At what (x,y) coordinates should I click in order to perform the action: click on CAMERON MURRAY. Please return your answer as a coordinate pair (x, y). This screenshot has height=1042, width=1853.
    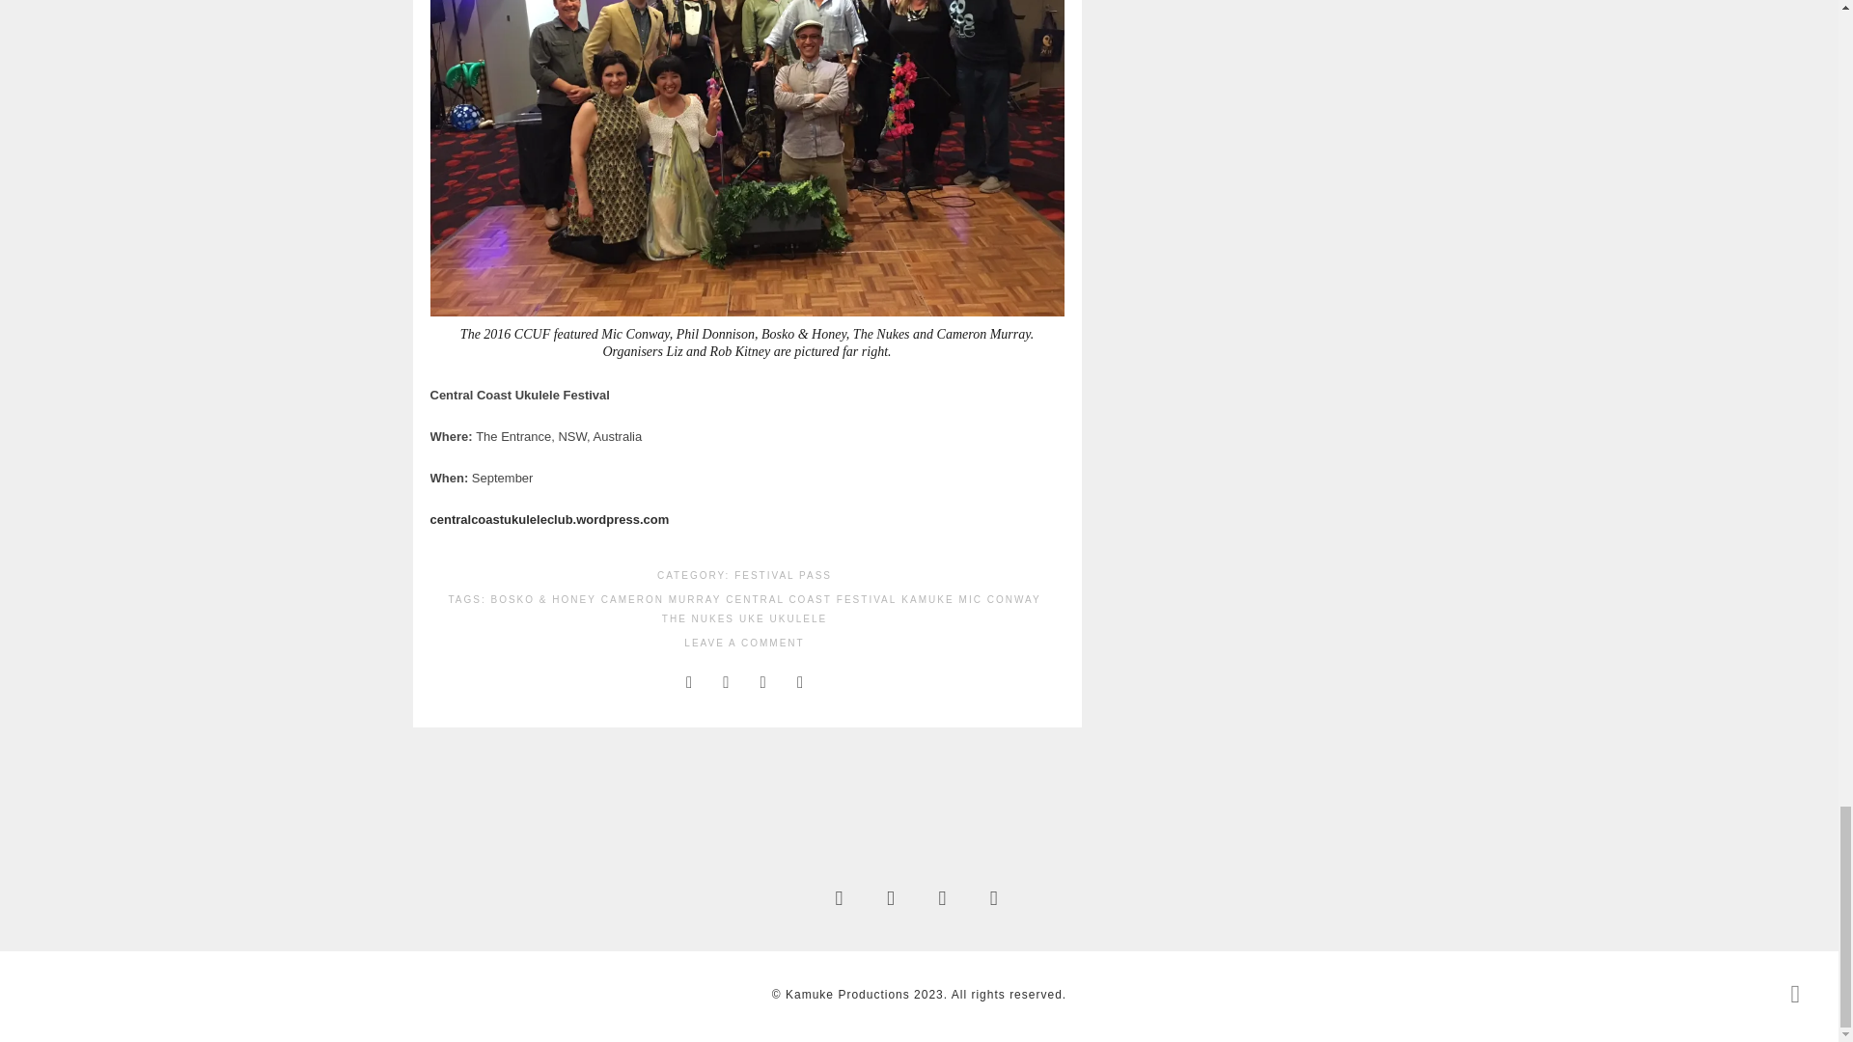
    Looking at the image, I should click on (660, 602).